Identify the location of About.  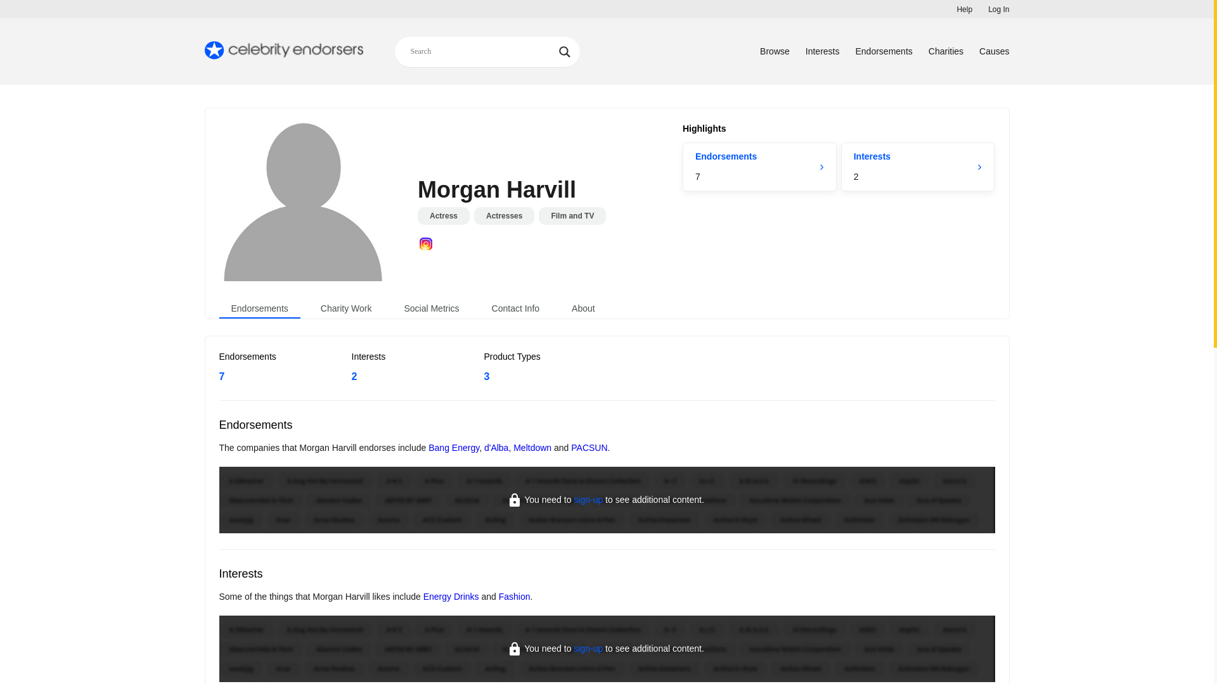
(431, 308).